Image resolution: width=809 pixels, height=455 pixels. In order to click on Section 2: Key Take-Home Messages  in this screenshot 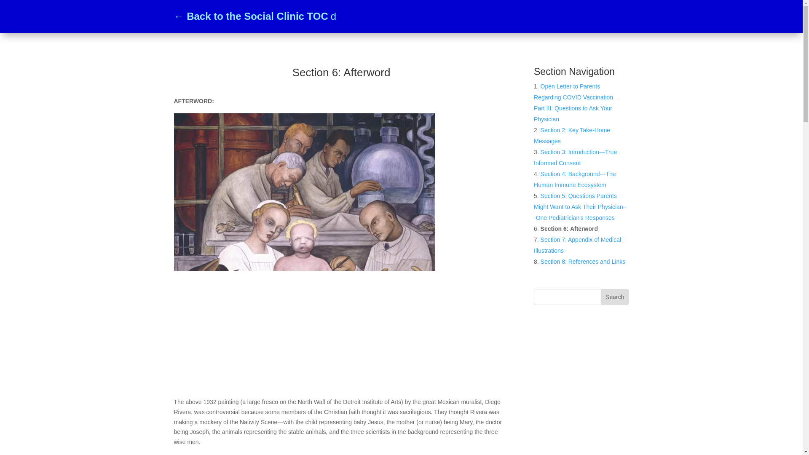, I will do `click(572, 136)`.